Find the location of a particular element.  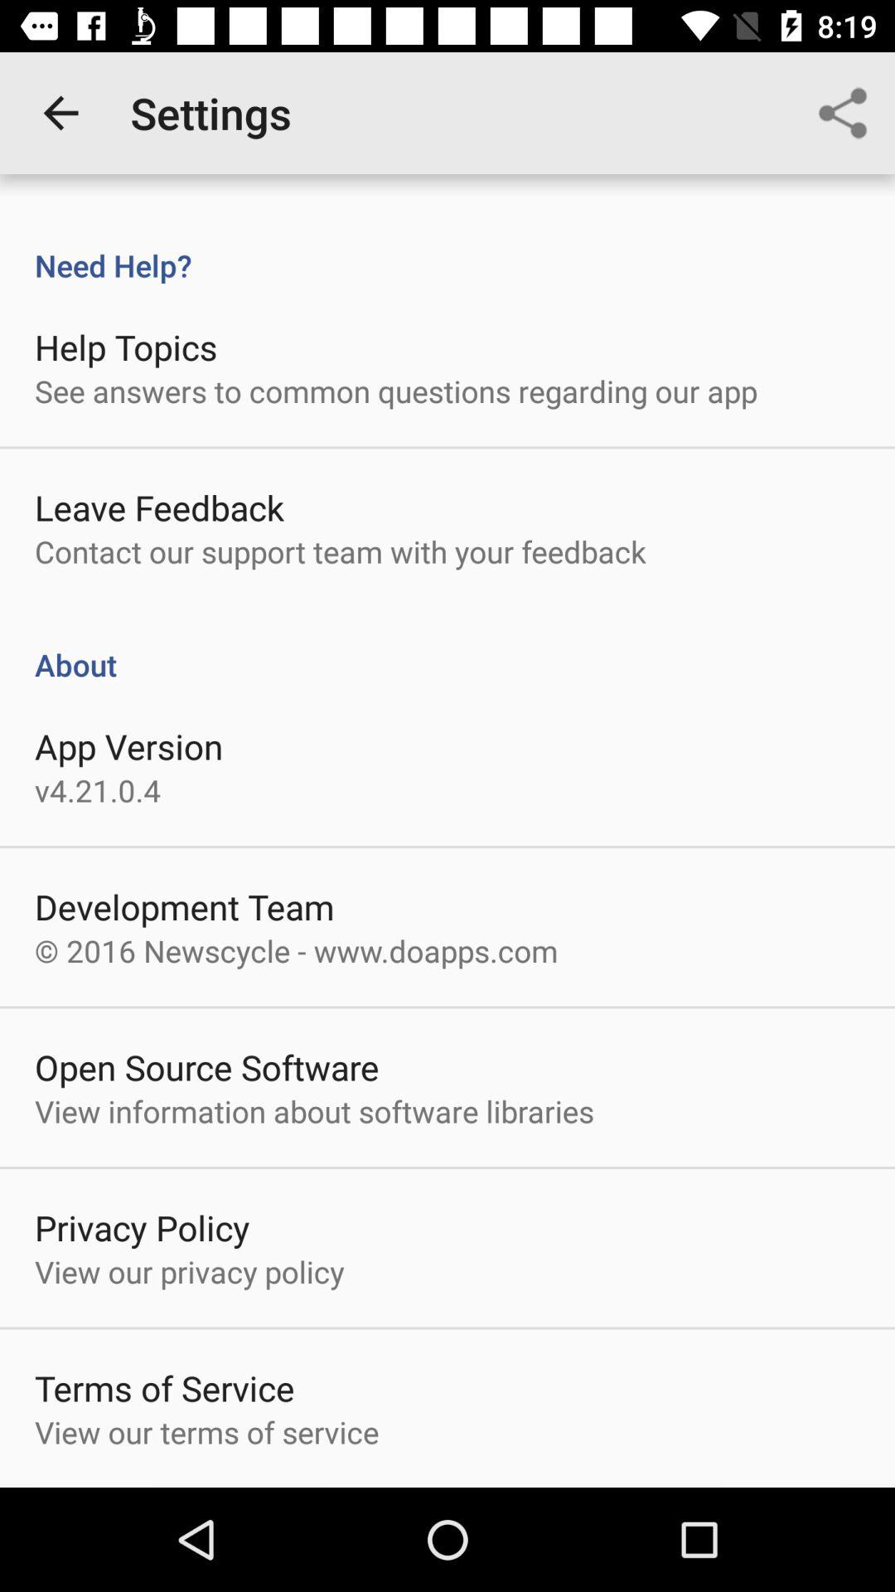

flip until leave feedback icon is located at coordinates (159, 507).